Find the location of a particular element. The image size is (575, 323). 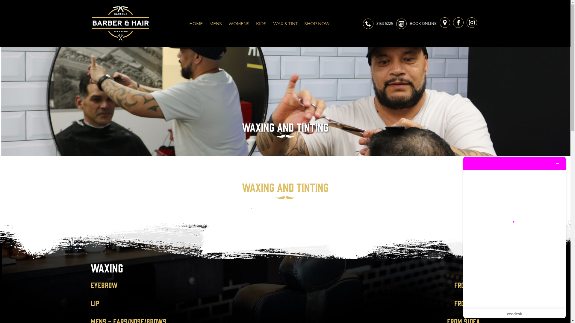

BOOK ONLINE is located at coordinates (423, 24).